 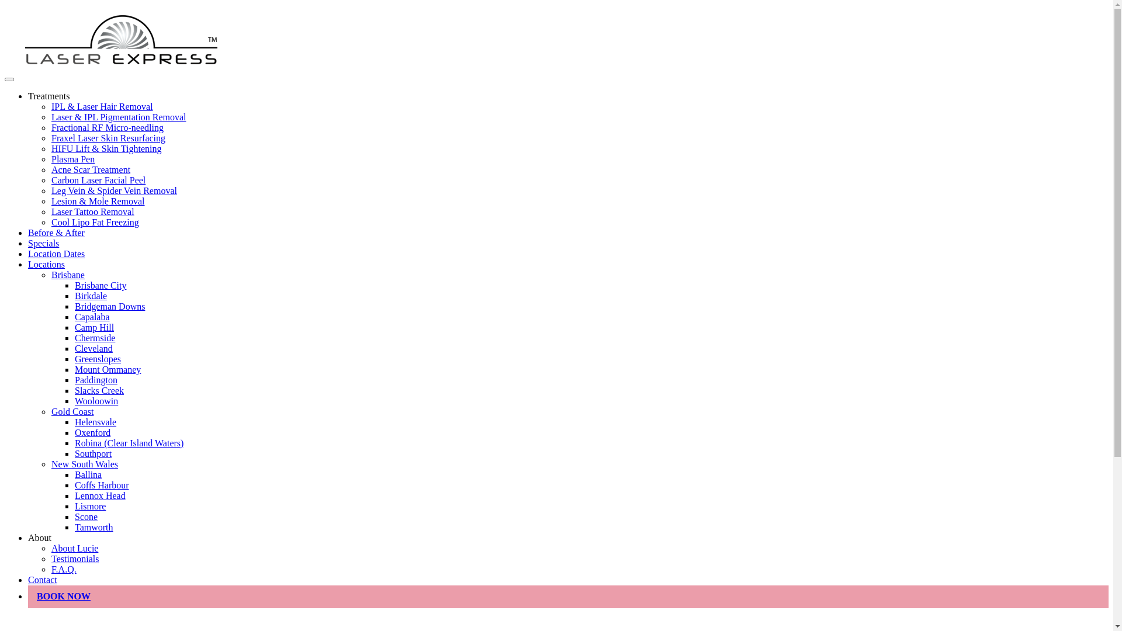 What do you see at coordinates (93, 348) in the screenshot?
I see `Cleveland` at bounding box center [93, 348].